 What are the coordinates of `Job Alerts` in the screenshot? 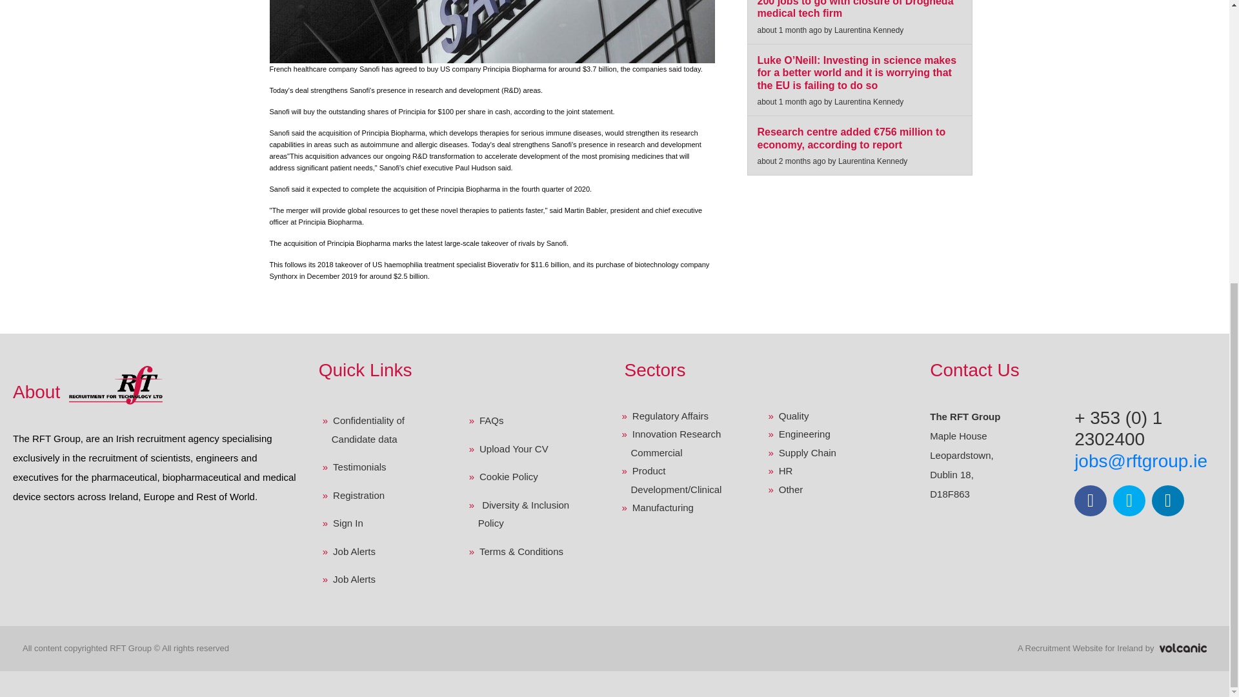 It's located at (387, 580).